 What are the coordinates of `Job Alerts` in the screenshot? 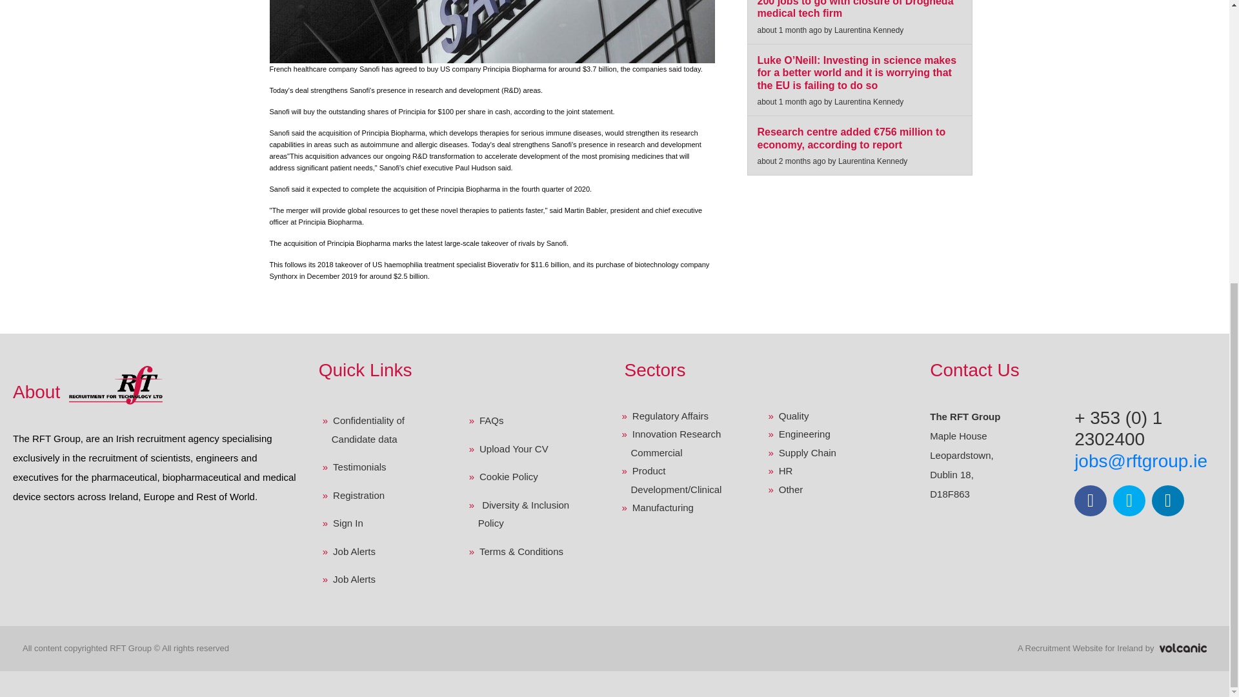 It's located at (387, 580).